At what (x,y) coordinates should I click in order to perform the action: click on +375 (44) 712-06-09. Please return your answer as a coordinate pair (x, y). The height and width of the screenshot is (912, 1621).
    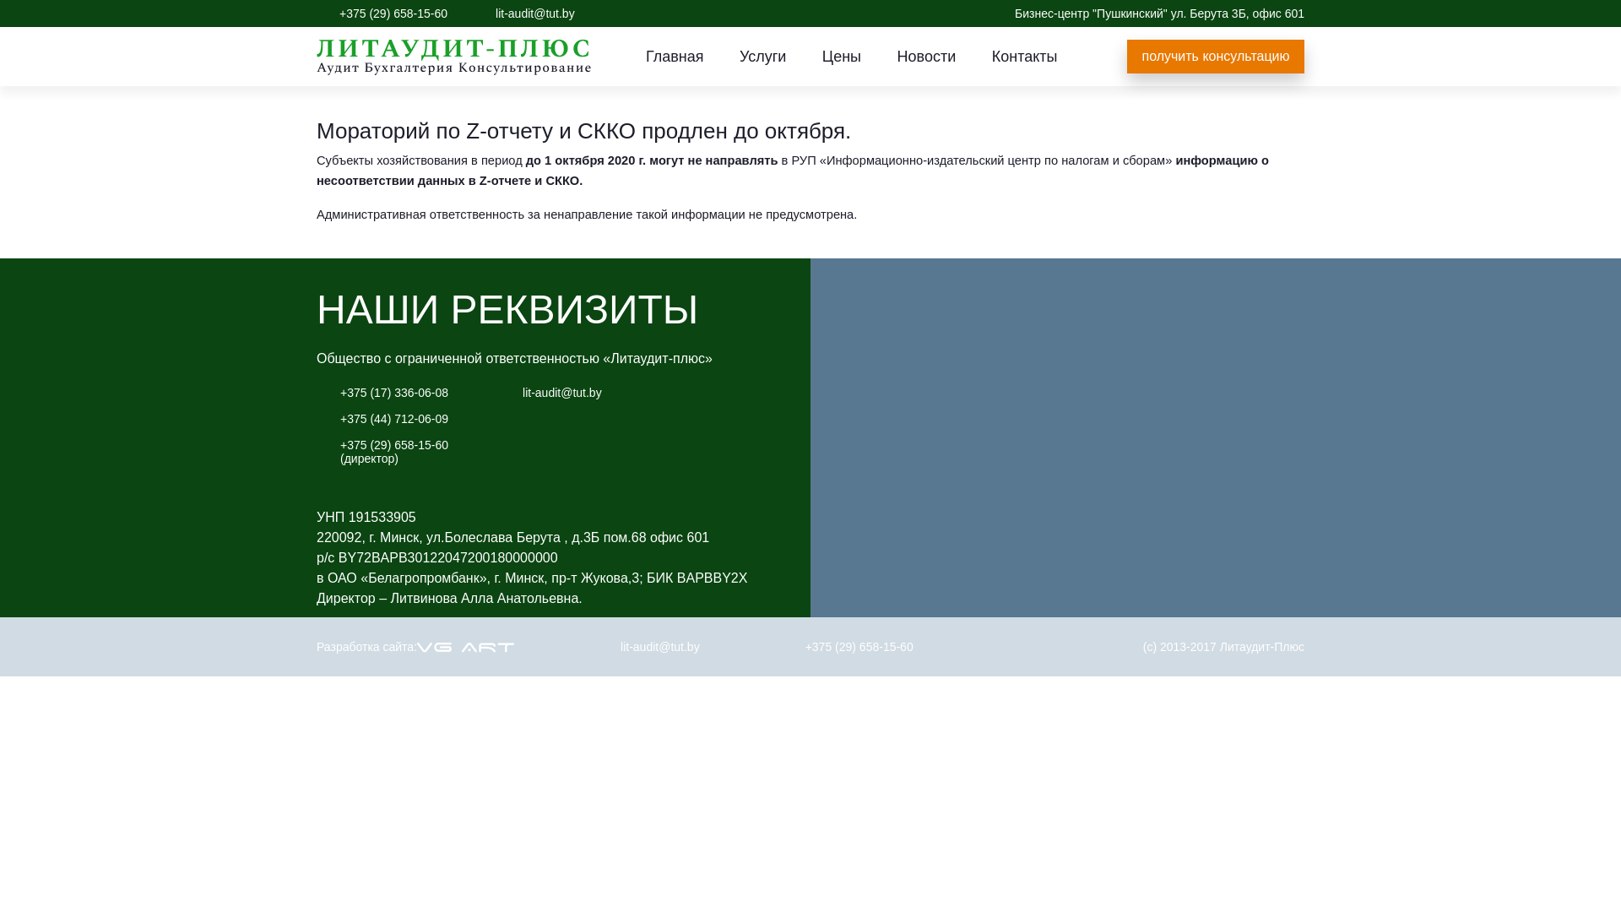
    Looking at the image, I should click on (394, 419).